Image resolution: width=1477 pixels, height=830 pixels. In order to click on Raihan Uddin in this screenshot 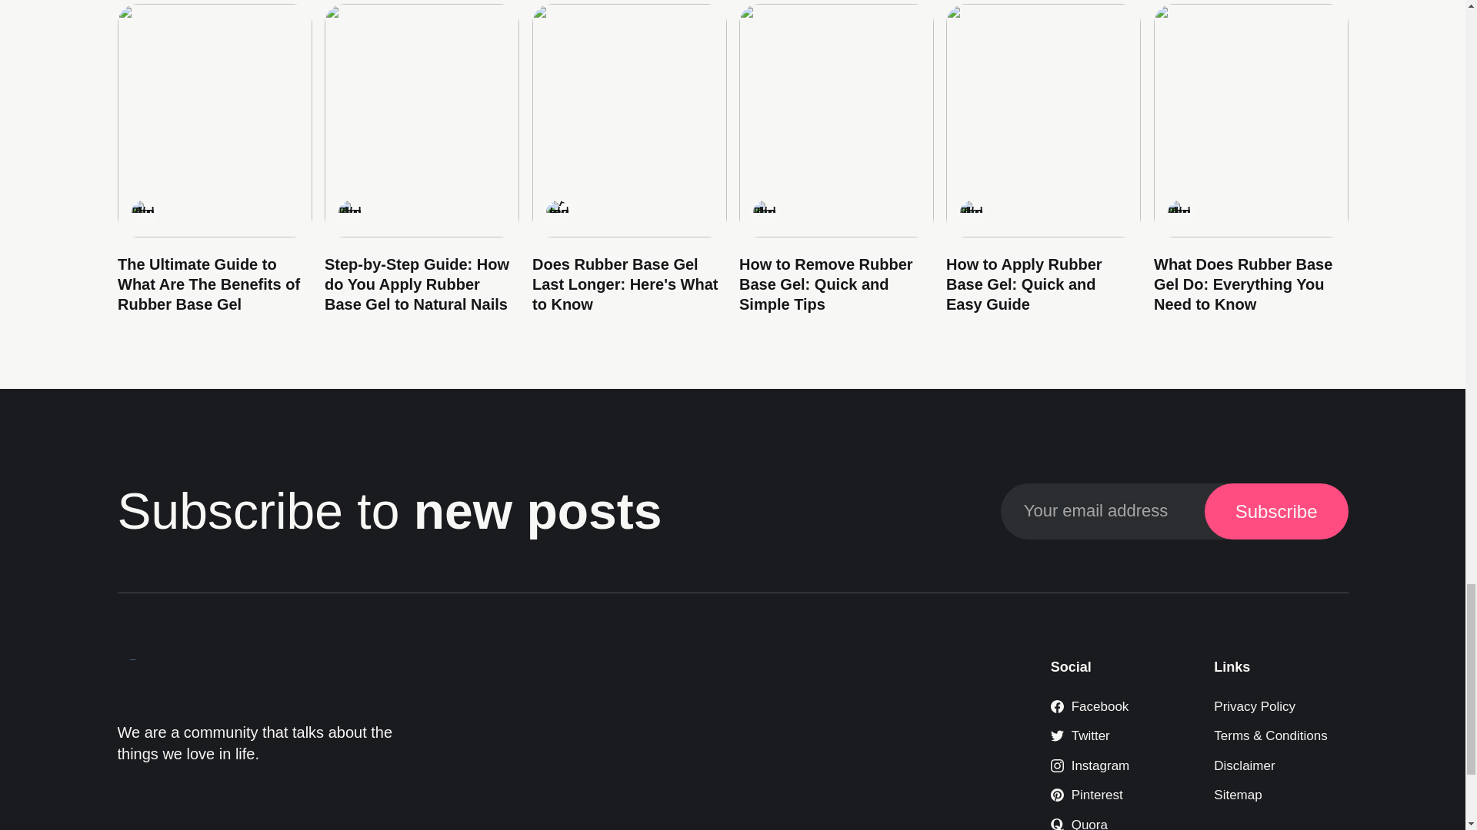, I will do `click(142, 212)`.